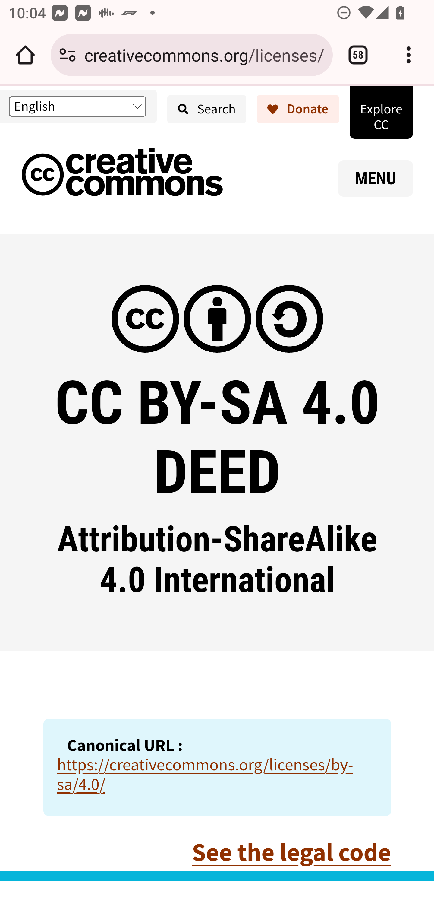 The height and width of the screenshot is (917, 434). What do you see at coordinates (376, 179) in the screenshot?
I see `MENU` at bounding box center [376, 179].